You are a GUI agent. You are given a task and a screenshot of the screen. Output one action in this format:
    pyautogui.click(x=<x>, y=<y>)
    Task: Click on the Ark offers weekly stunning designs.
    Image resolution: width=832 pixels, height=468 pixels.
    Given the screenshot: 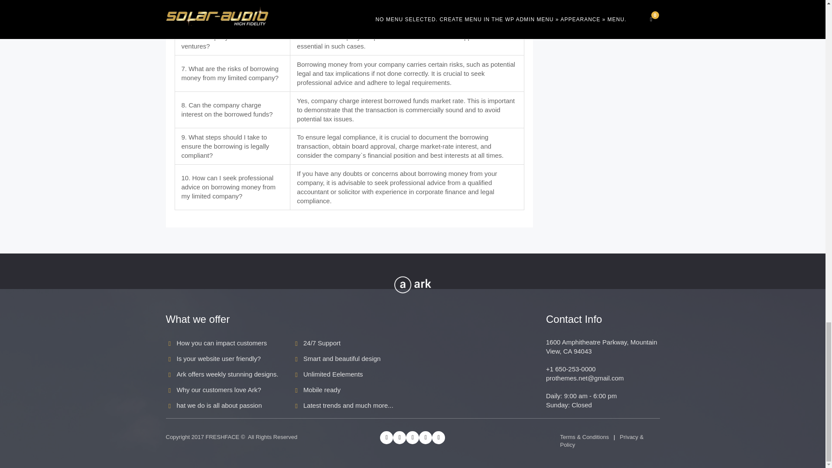 What is the action you would take?
    pyautogui.click(x=227, y=374)
    